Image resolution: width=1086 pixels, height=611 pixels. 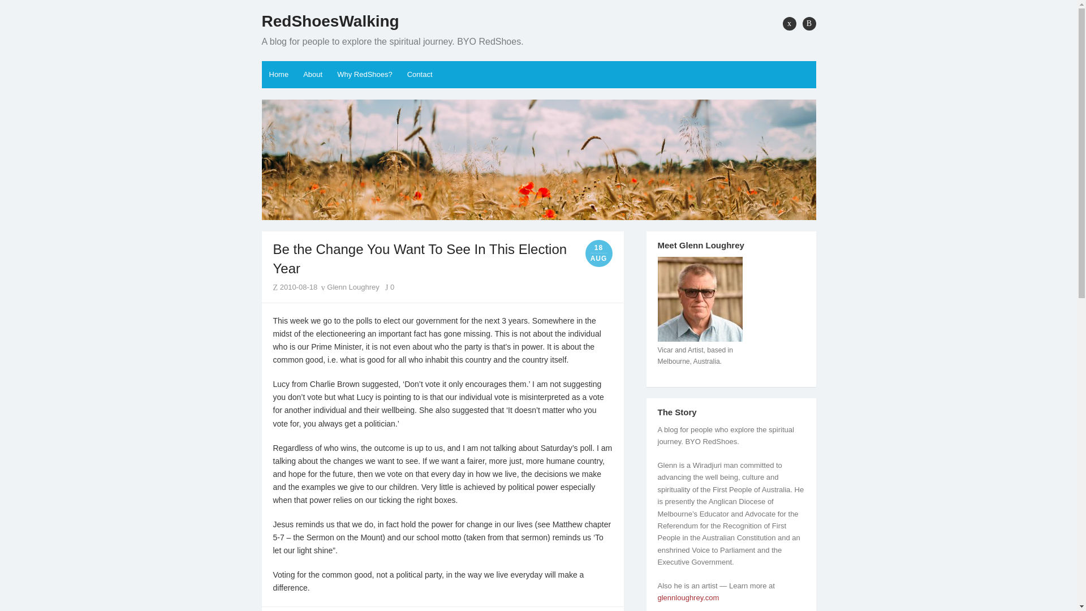 What do you see at coordinates (389, 287) in the screenshot?
I see `0` at bounding box center [389, 287].